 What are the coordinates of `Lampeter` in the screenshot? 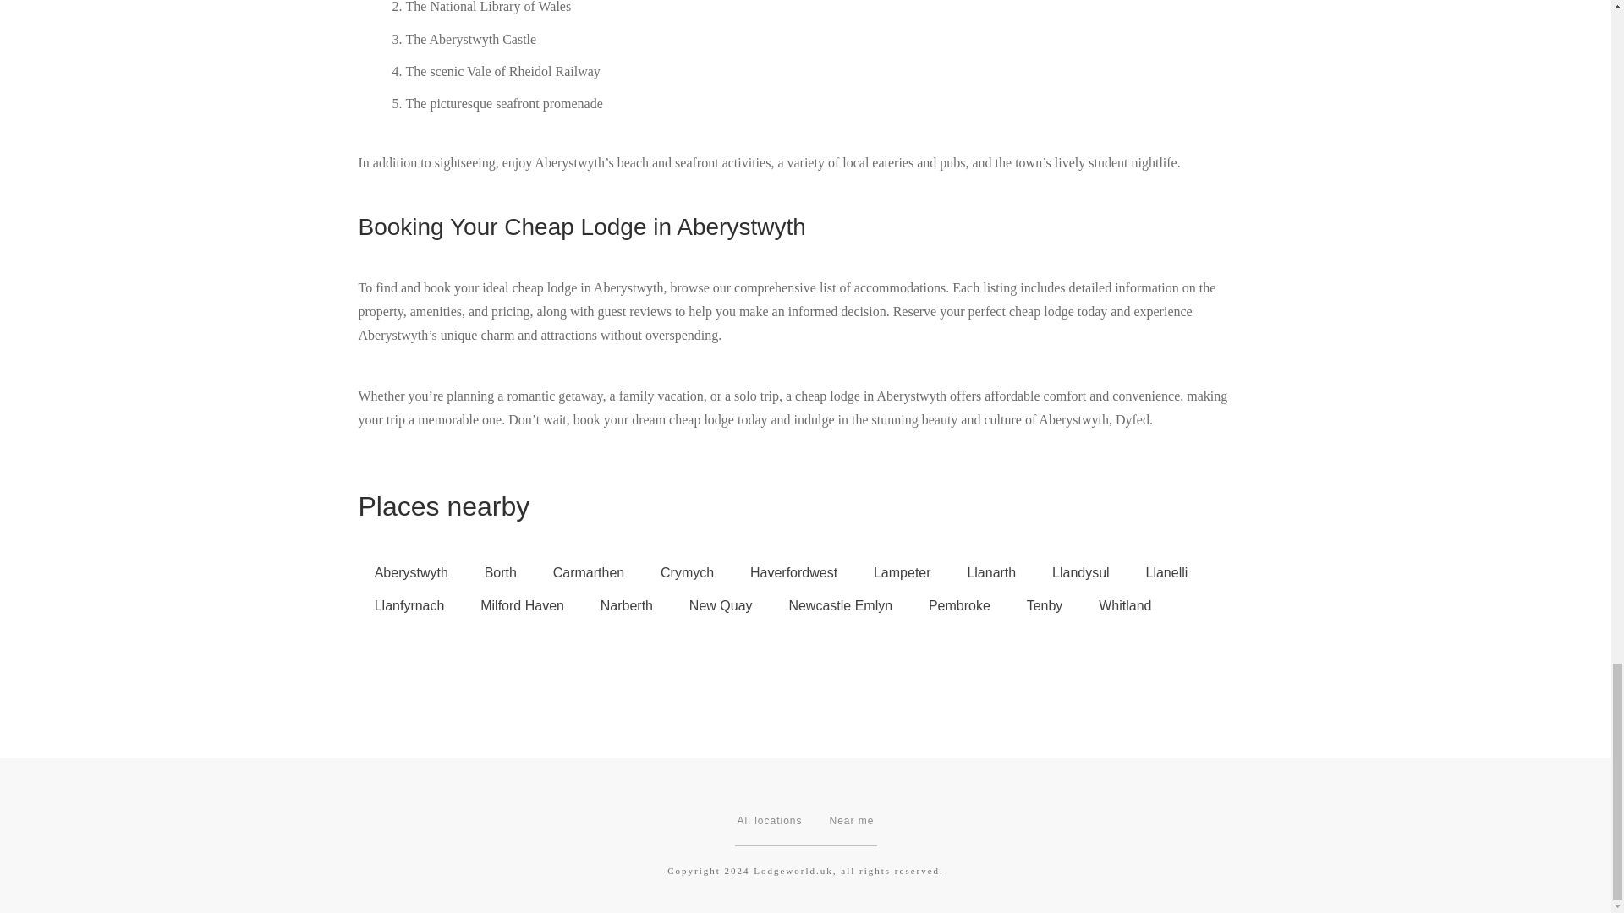 It's located at (902, 572).